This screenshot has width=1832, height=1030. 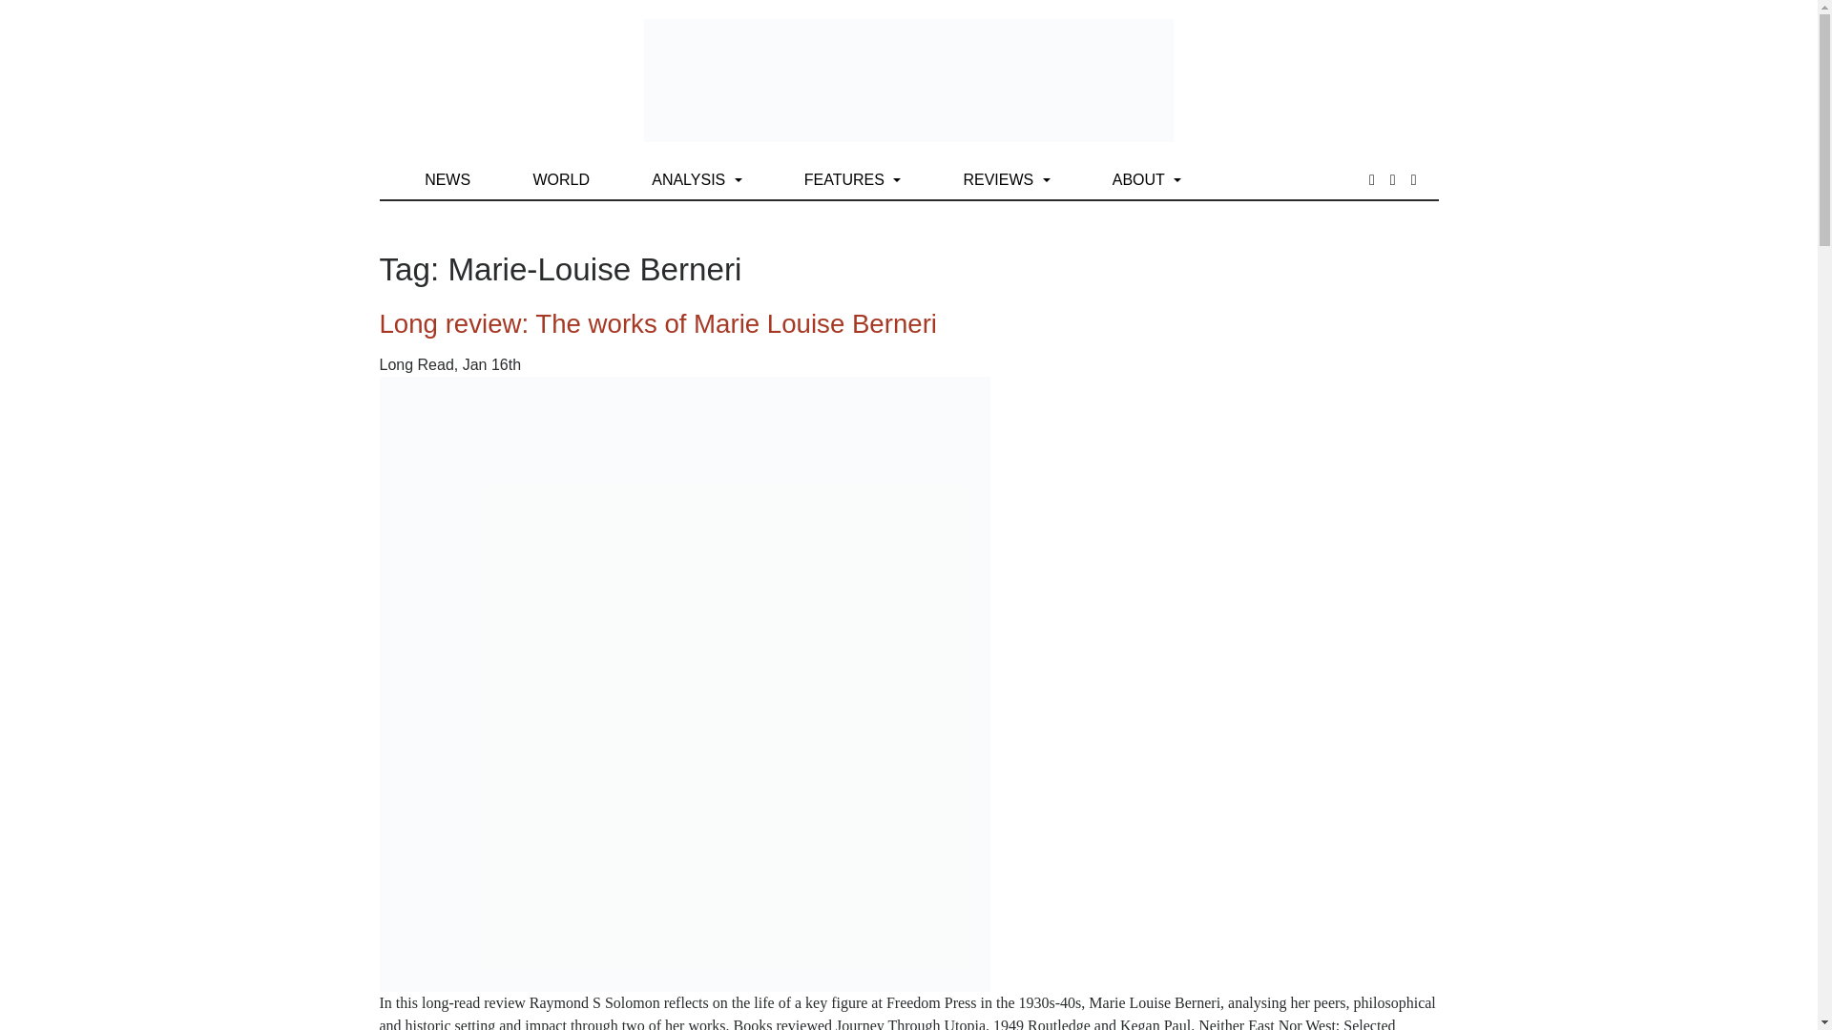 What do you see at coordinates (448, 179) in the screenshot?
I see `News` at bounding box center [448, 179].